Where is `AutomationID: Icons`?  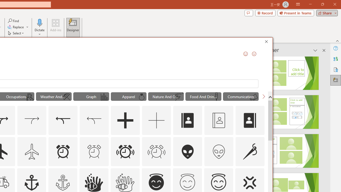
AutomationID: Icons is located at coordinates (187, 182).